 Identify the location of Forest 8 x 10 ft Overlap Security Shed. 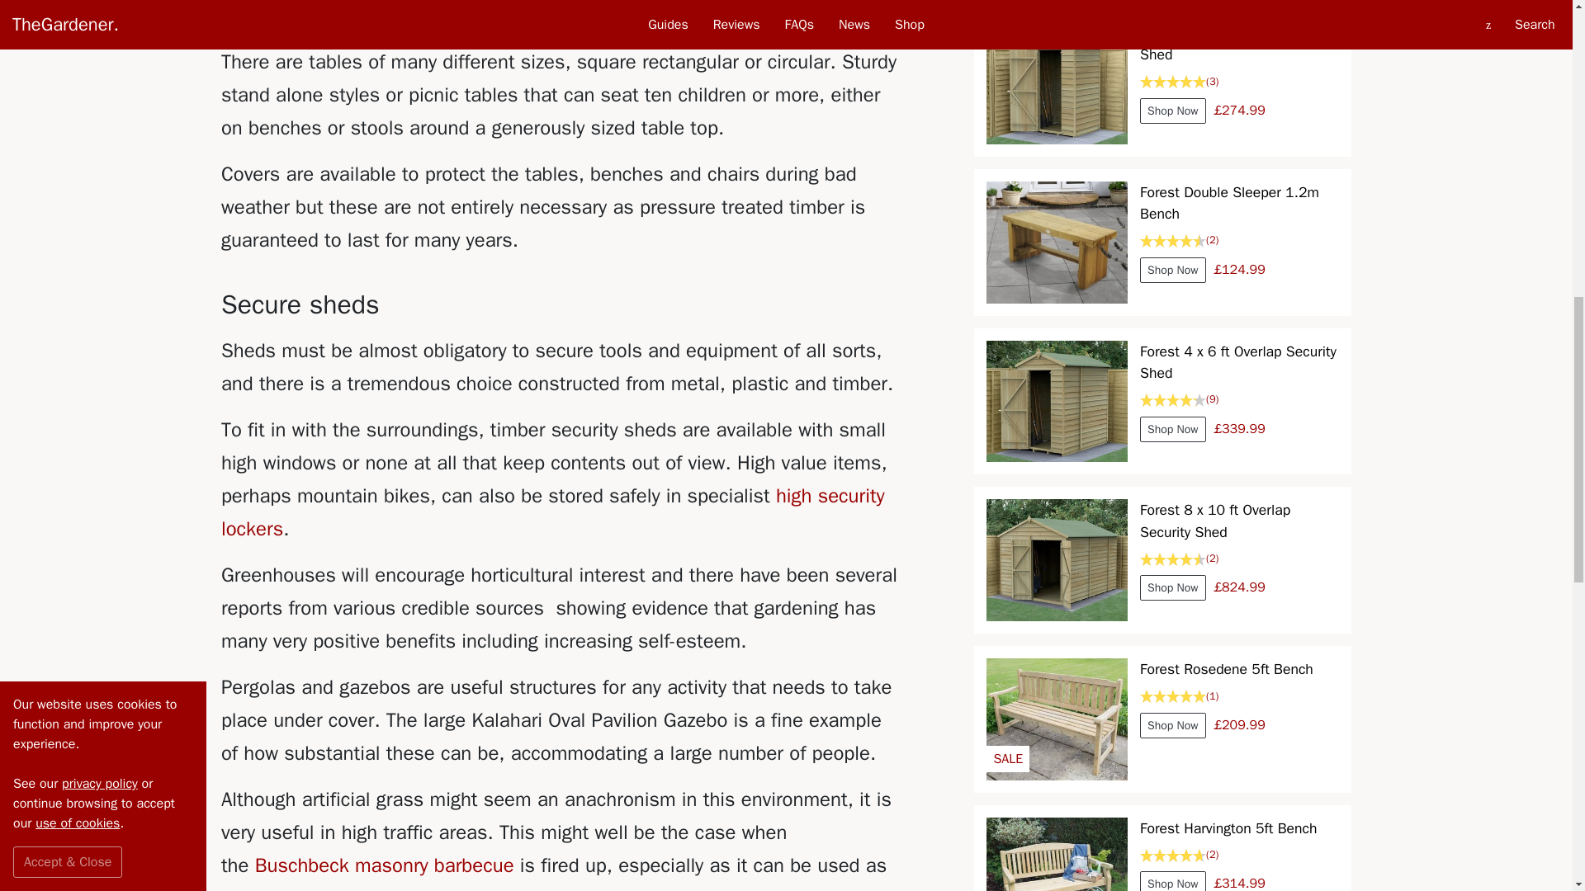
(1057, 559).